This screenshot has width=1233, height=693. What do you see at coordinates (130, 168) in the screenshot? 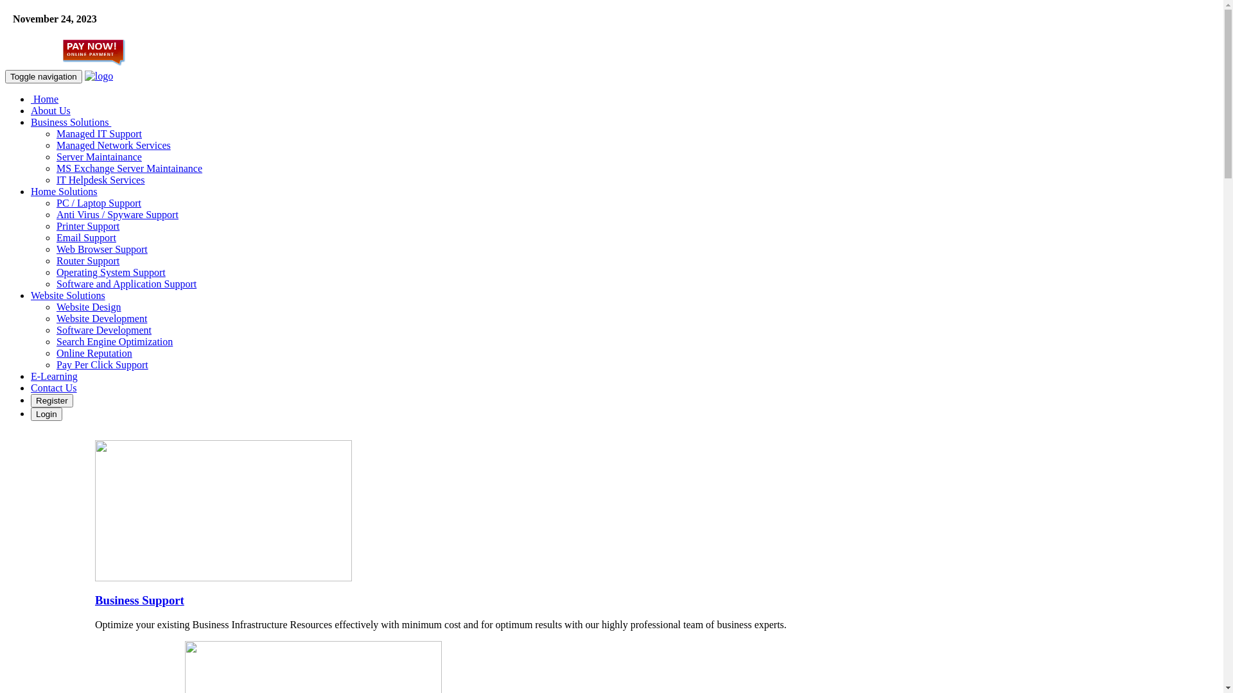
I see `MS Exchange Server Maintainance` at bounding box center [130, 168].